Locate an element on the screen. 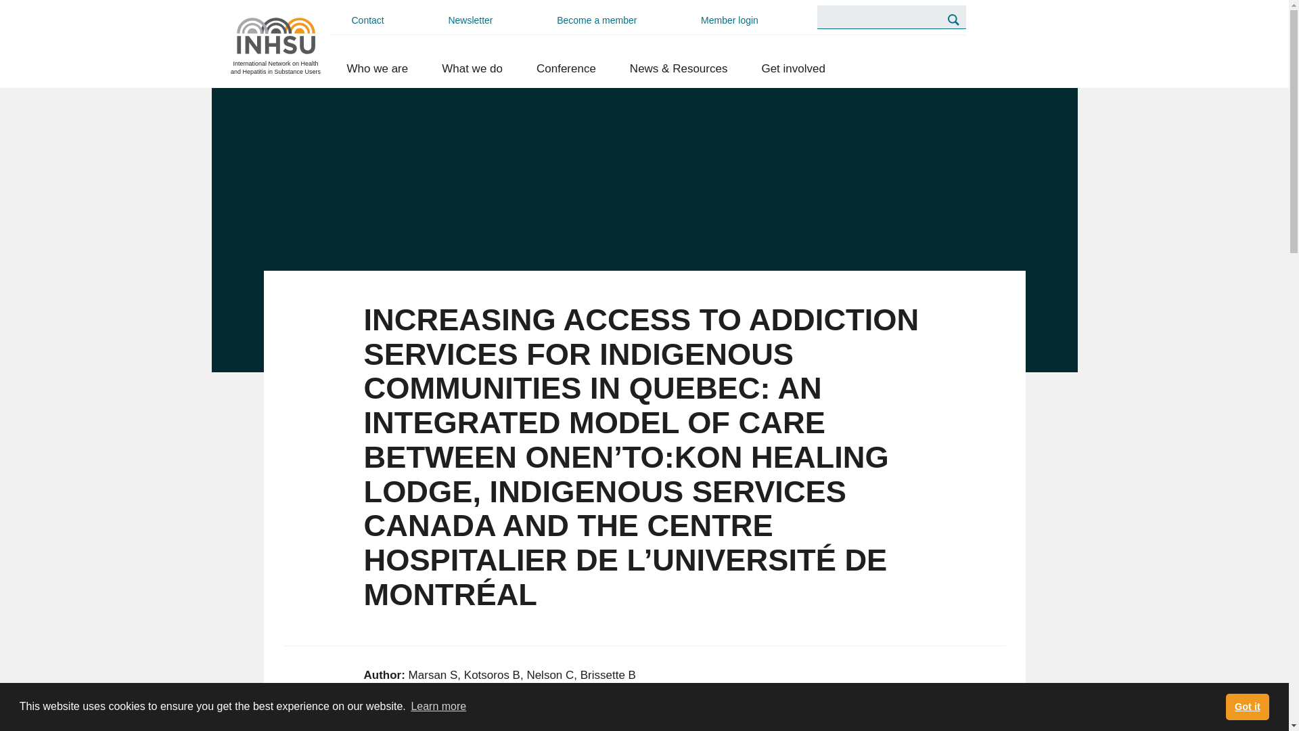 This screenshot has height=731, width=1299. Contact is located at coordinates (368, 20).